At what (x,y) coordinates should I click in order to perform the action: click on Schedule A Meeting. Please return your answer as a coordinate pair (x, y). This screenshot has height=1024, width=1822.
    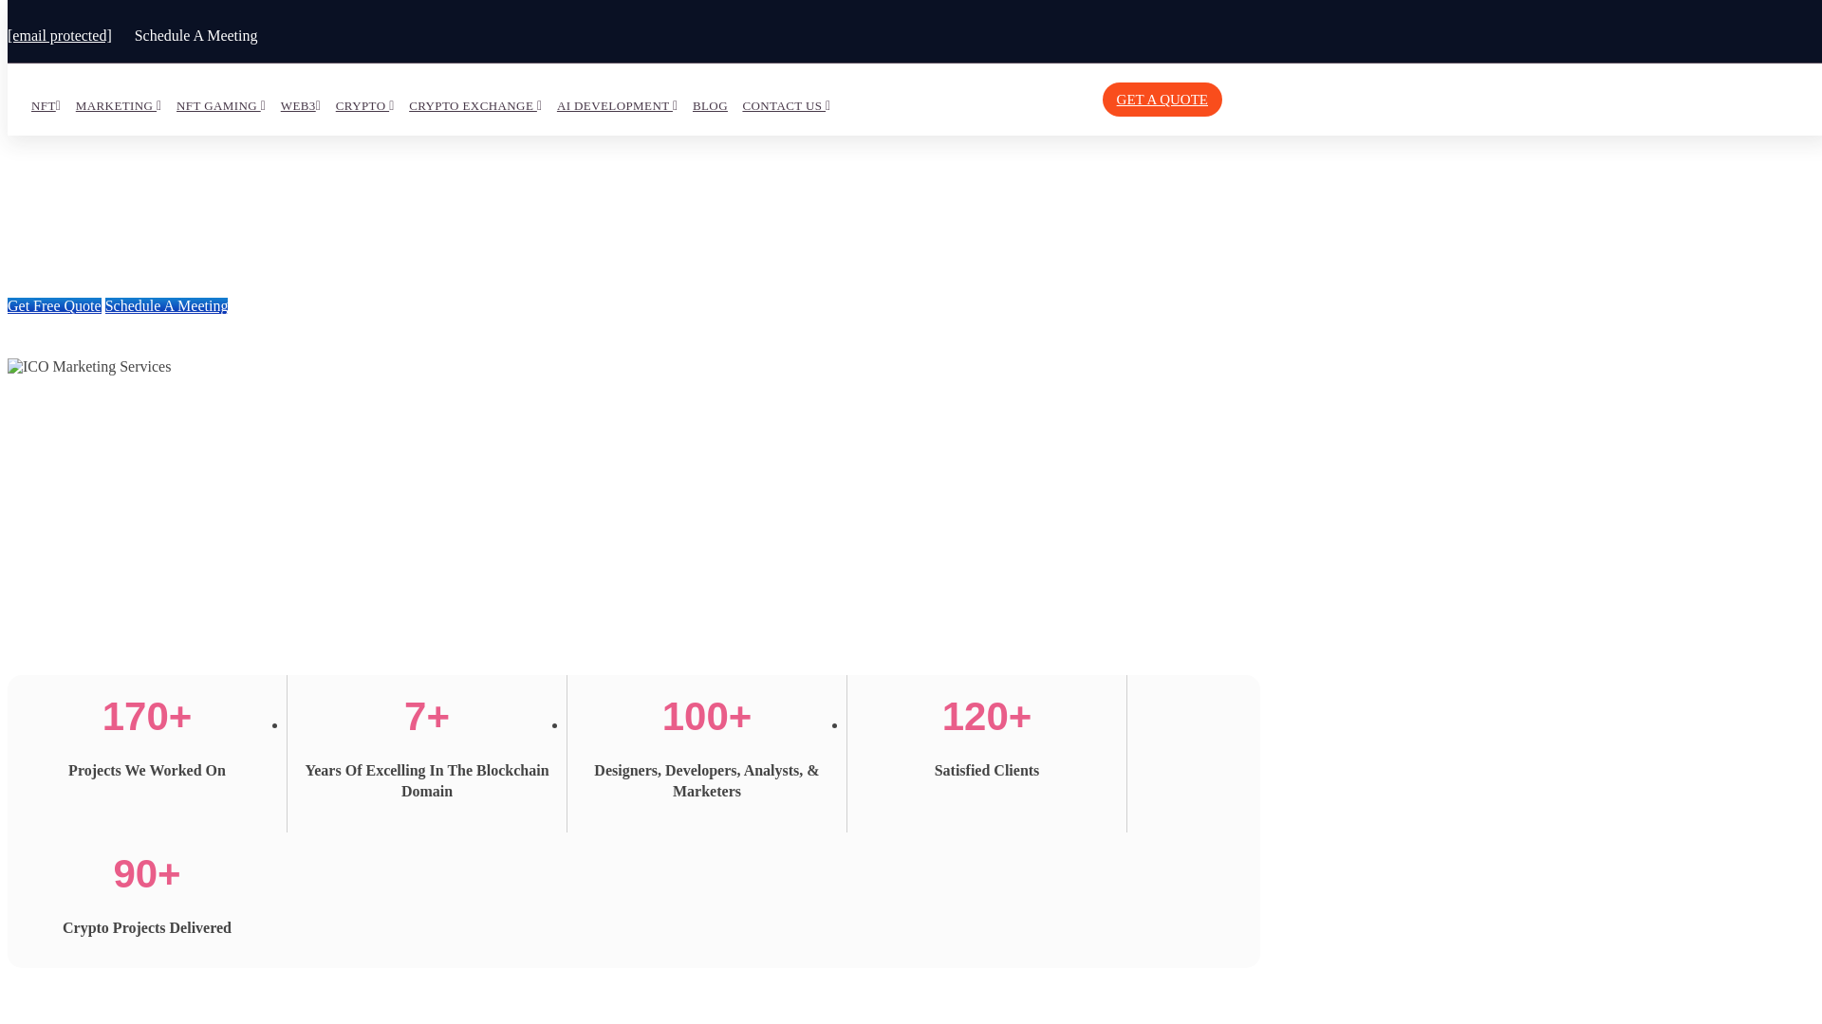
    Looking at the image, I should click on (167, 305).